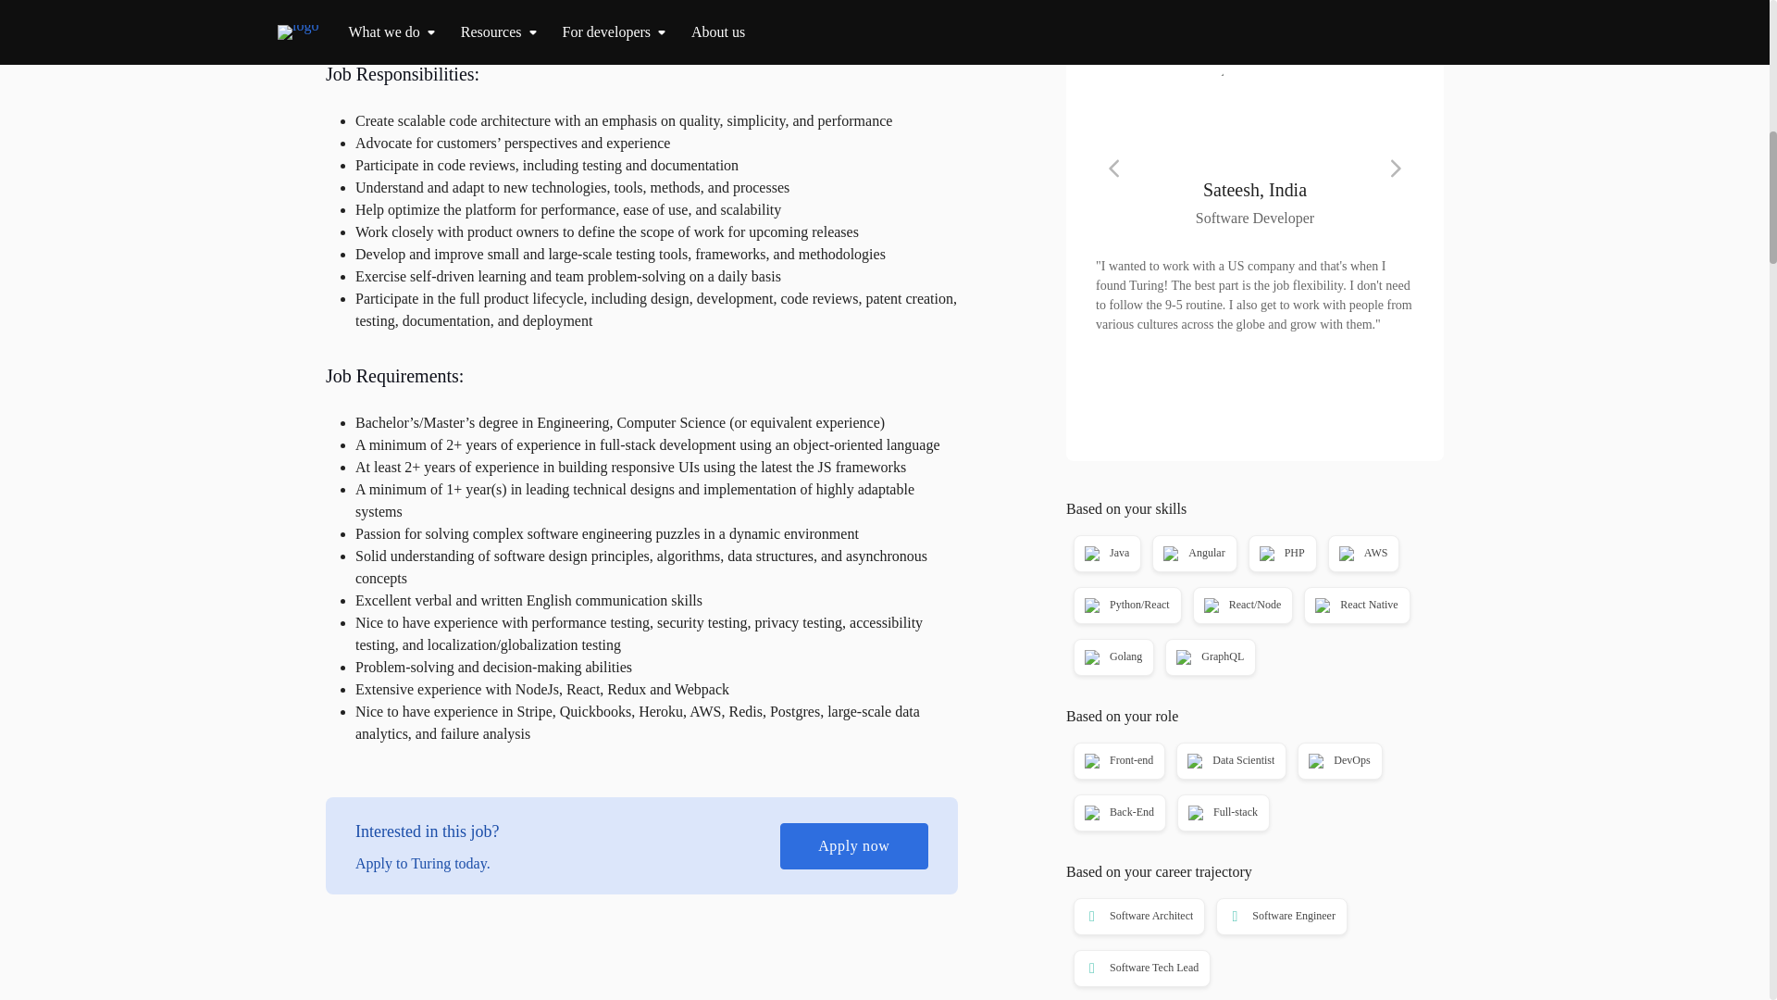  What do you see at coordinates (1192, 554) in the screenshot?
I see `Angular` at bounding box center [1192, 554].